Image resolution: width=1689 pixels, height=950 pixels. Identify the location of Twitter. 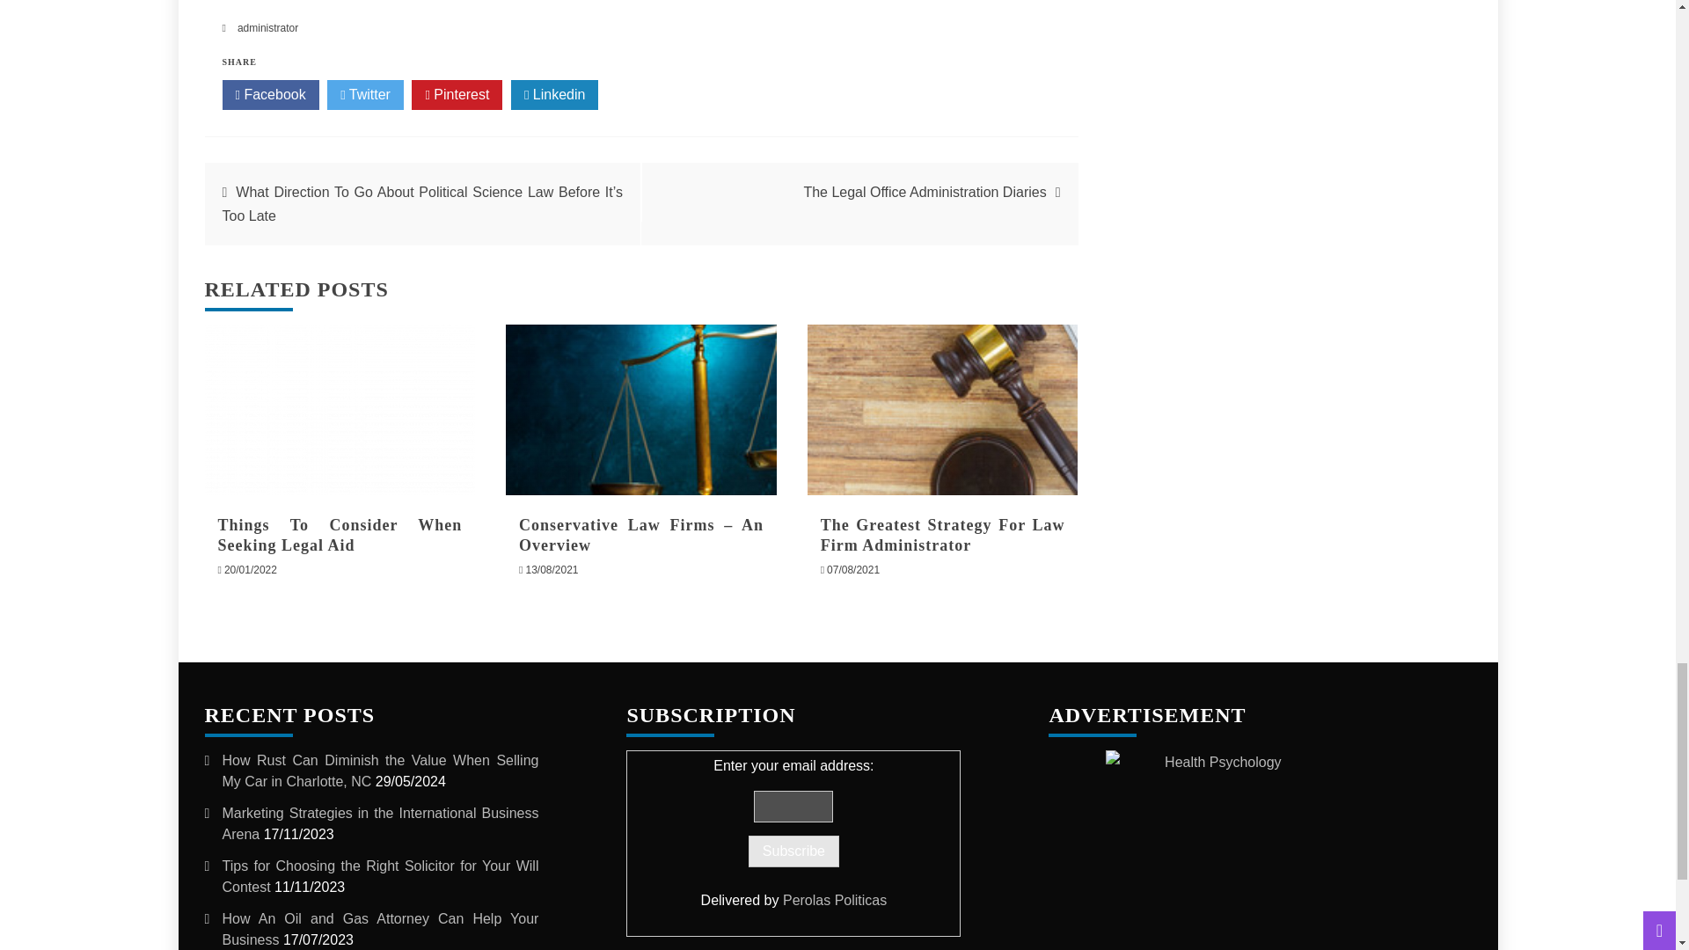
(365, 95).